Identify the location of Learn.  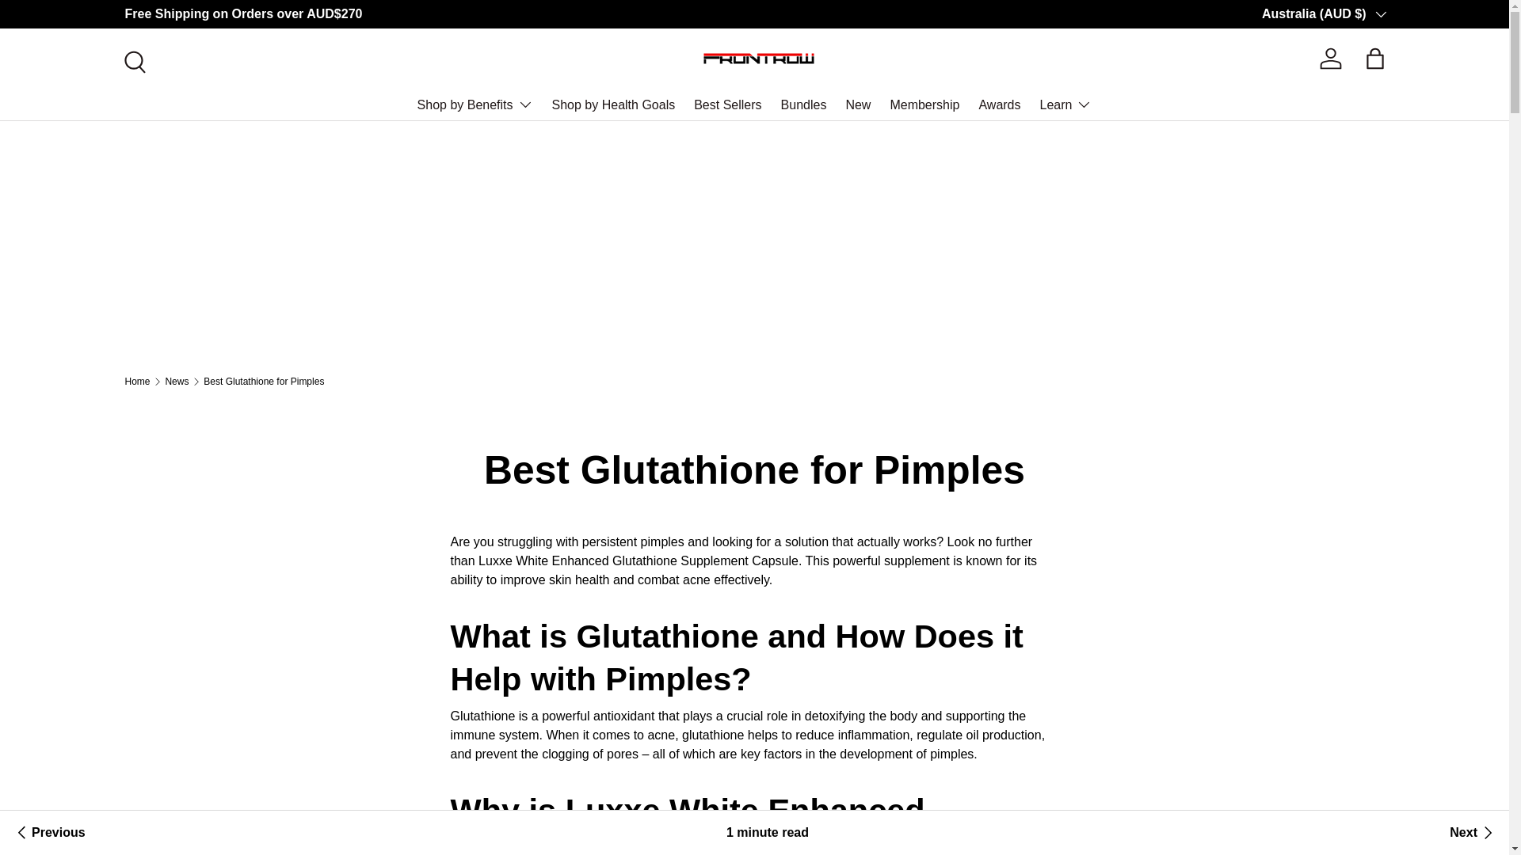
(1065, 104).